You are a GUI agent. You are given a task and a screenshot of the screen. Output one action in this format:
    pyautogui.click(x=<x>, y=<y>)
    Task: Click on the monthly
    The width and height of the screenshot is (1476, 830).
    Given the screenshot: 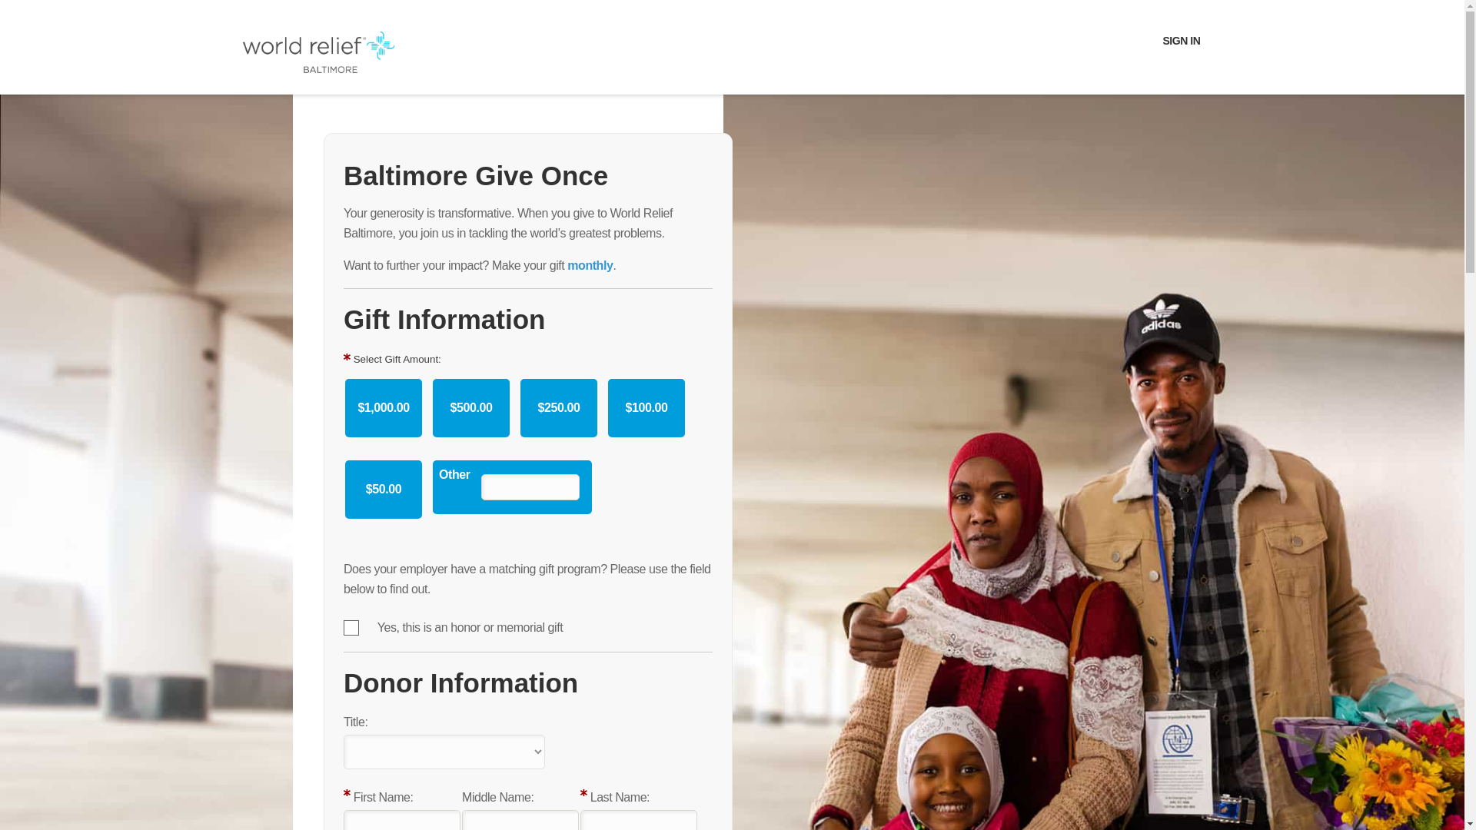 What is the action you would take?
    pyautogui.click(x=589, y=265)
    